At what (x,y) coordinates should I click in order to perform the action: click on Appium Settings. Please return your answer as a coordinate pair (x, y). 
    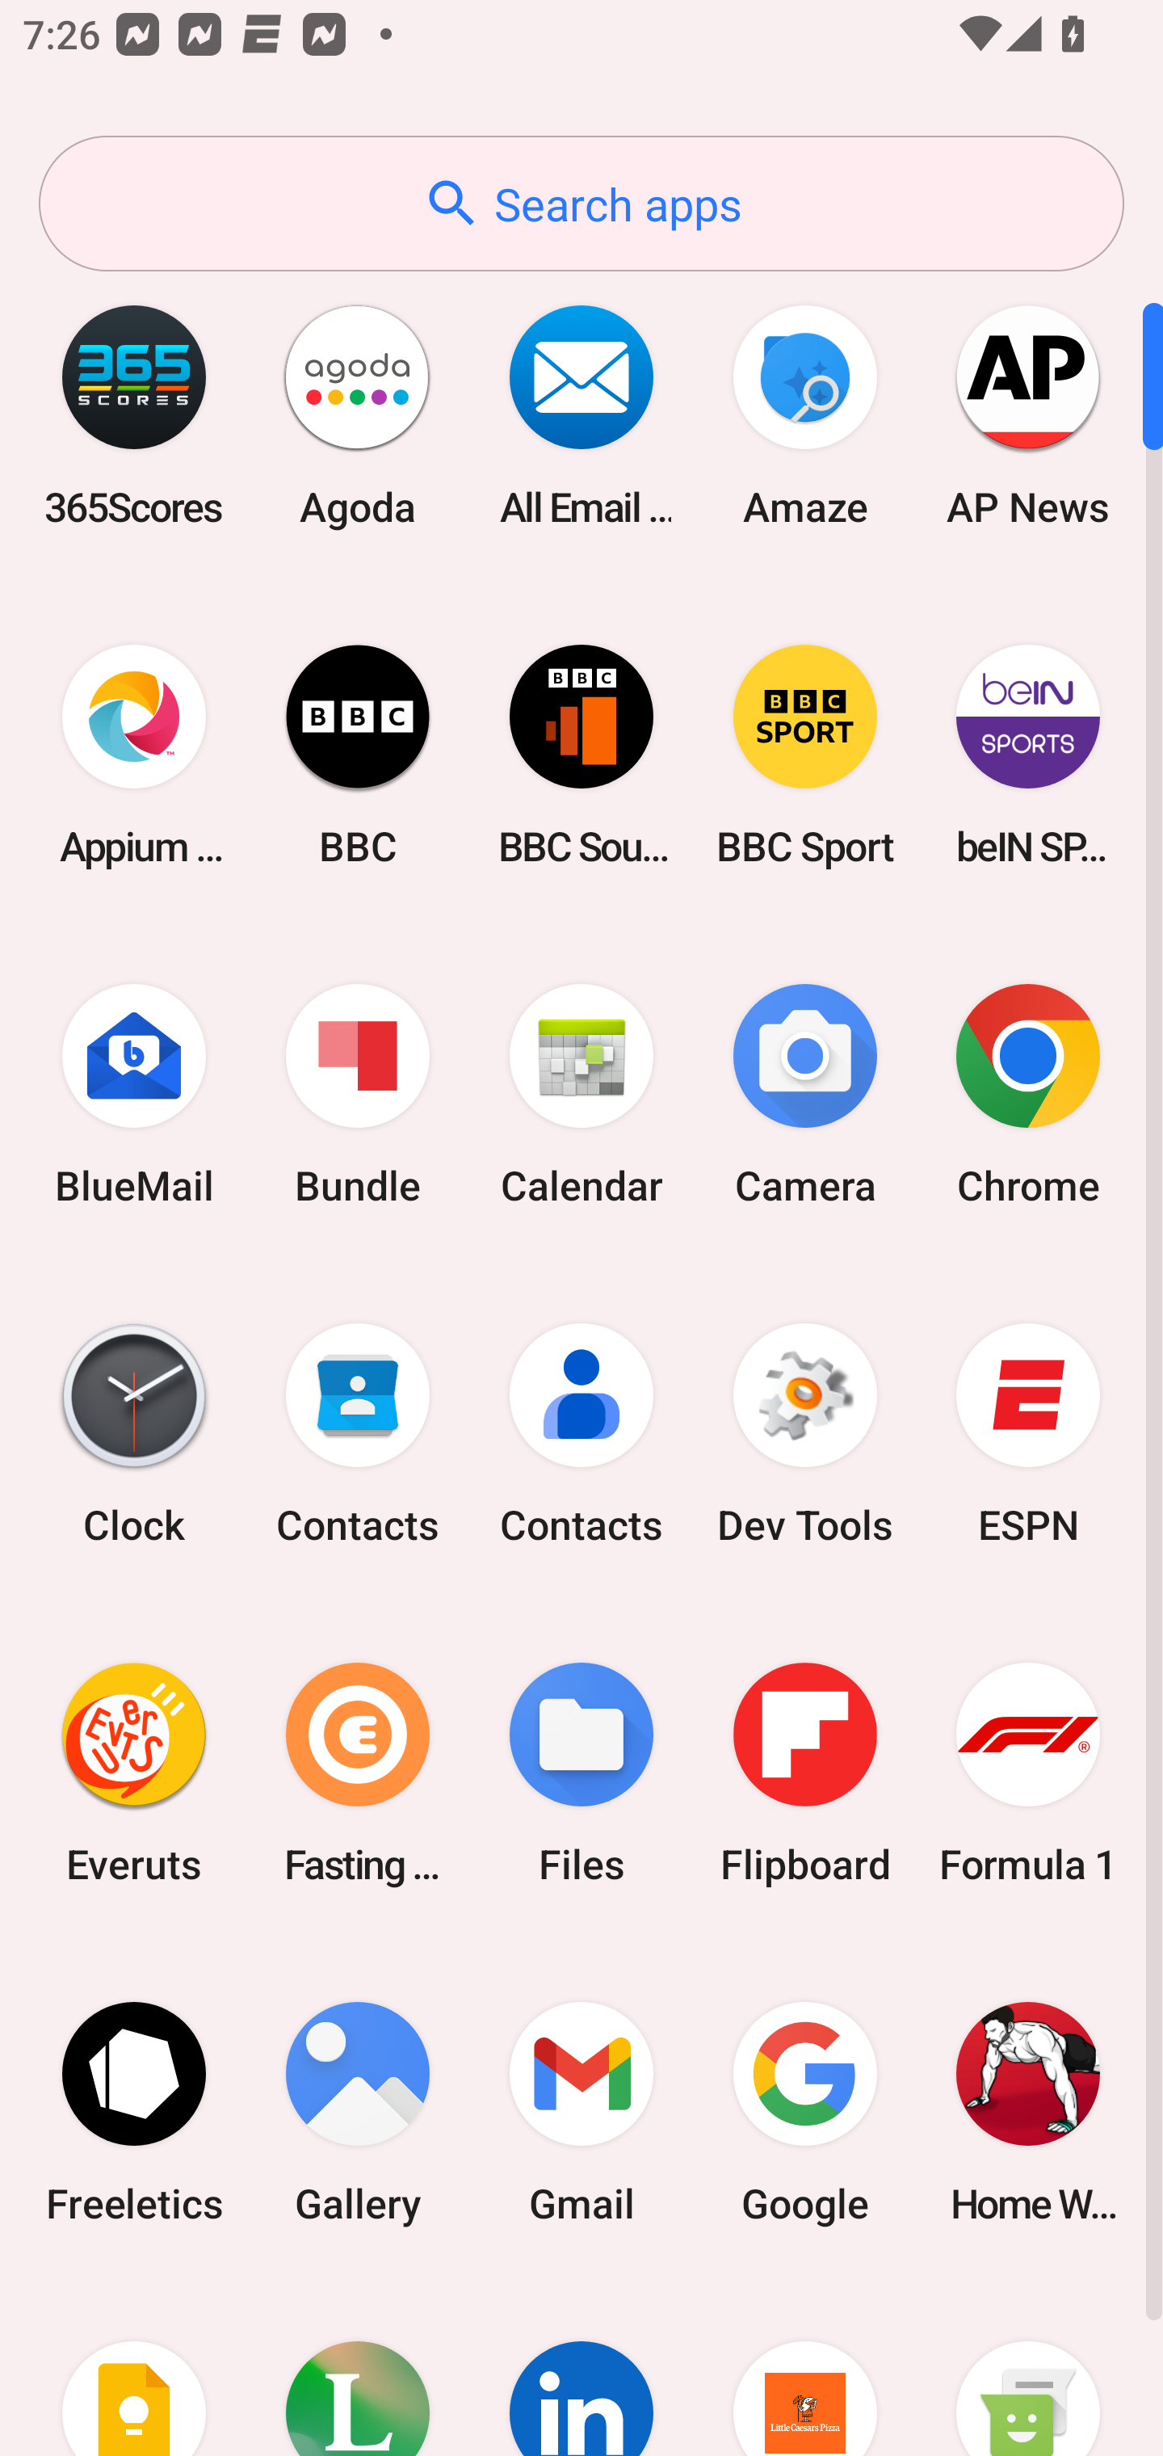
    Looking at the image, I should click on (134, 755).